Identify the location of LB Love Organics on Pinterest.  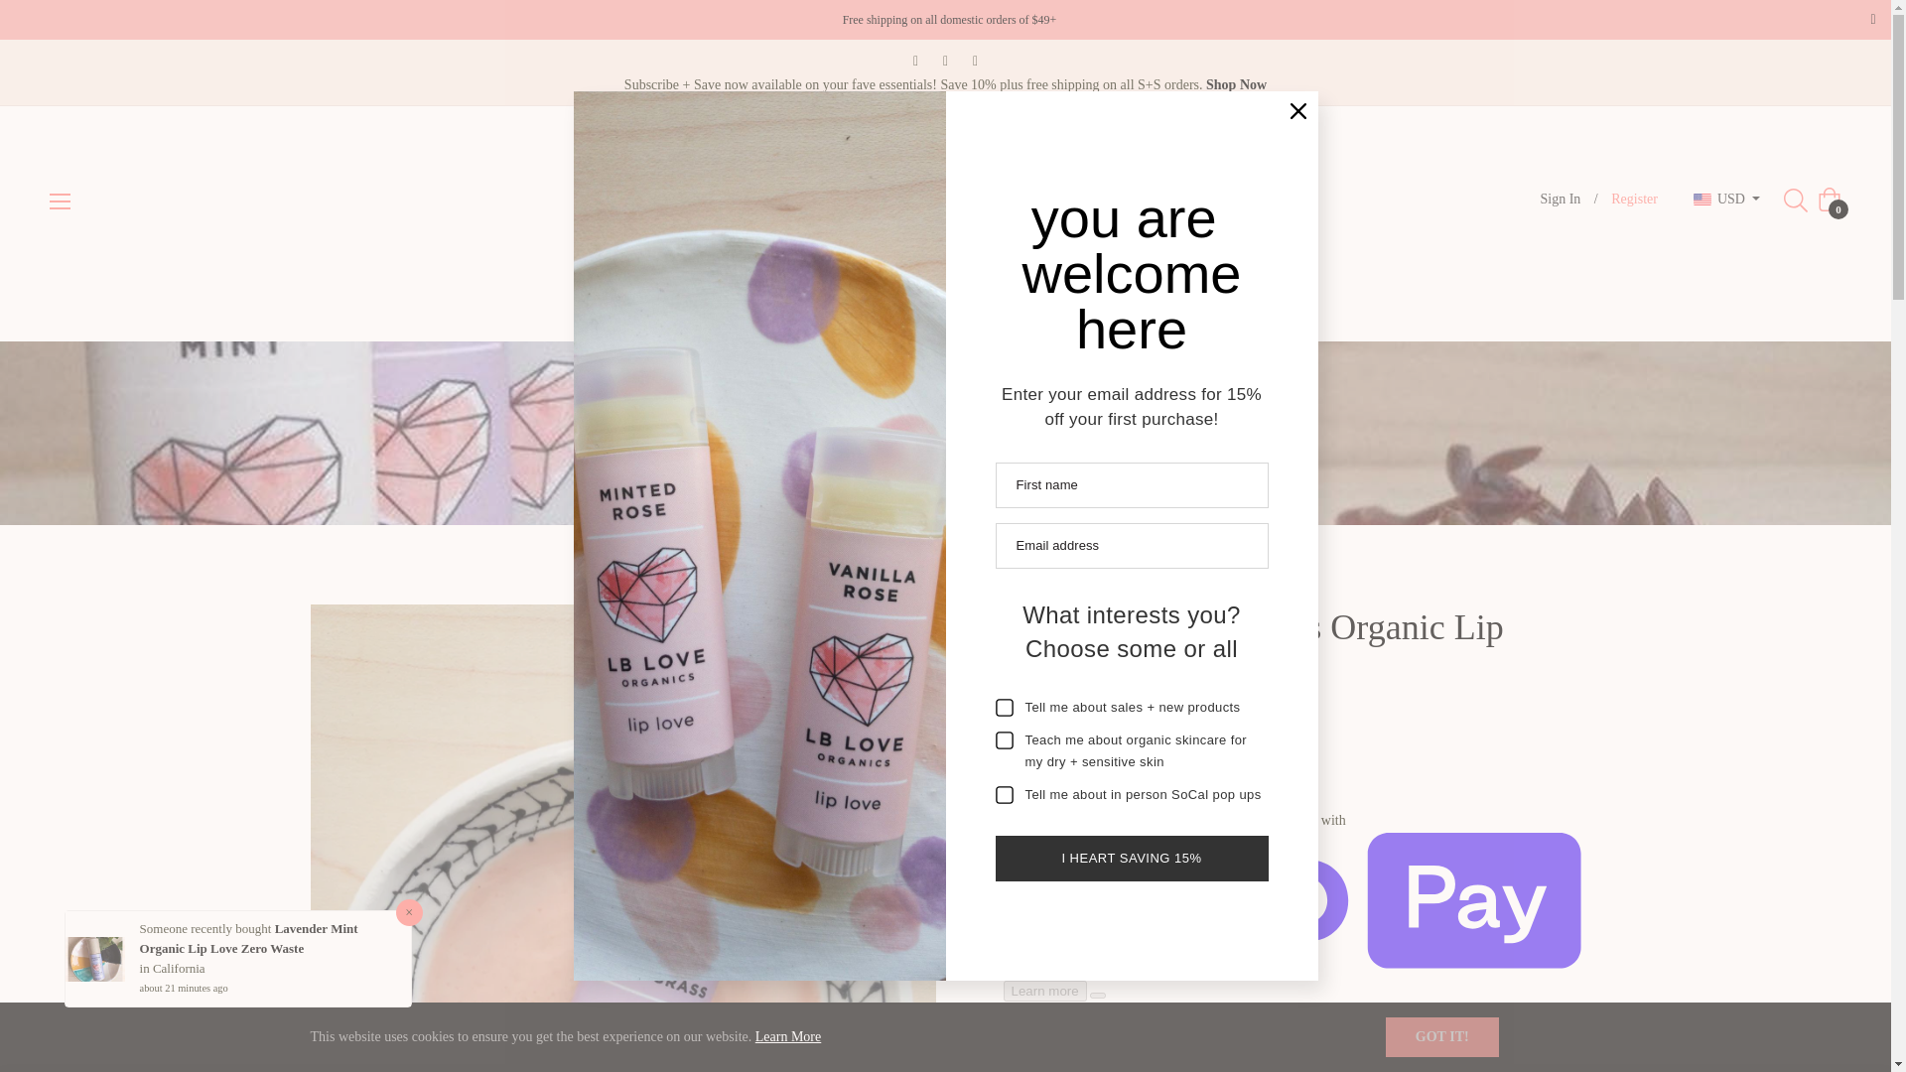
(946, 60).